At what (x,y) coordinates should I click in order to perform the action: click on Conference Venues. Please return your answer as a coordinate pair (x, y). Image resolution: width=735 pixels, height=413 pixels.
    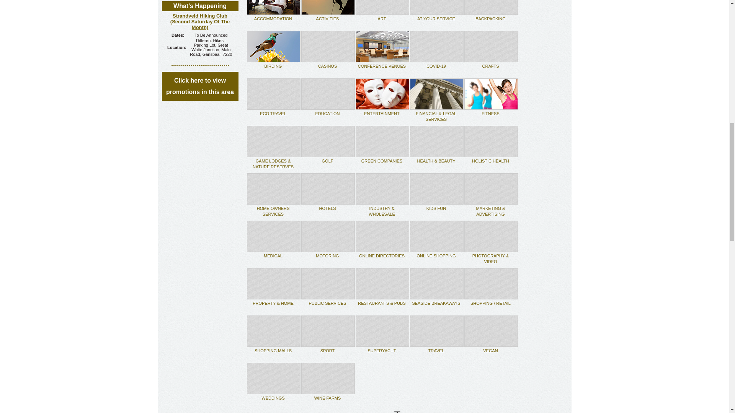
    Looking at the image, I should click on (382, 66).